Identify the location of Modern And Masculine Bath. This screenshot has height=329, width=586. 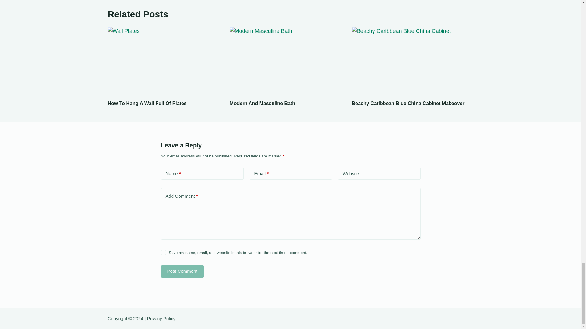
(262, 103).